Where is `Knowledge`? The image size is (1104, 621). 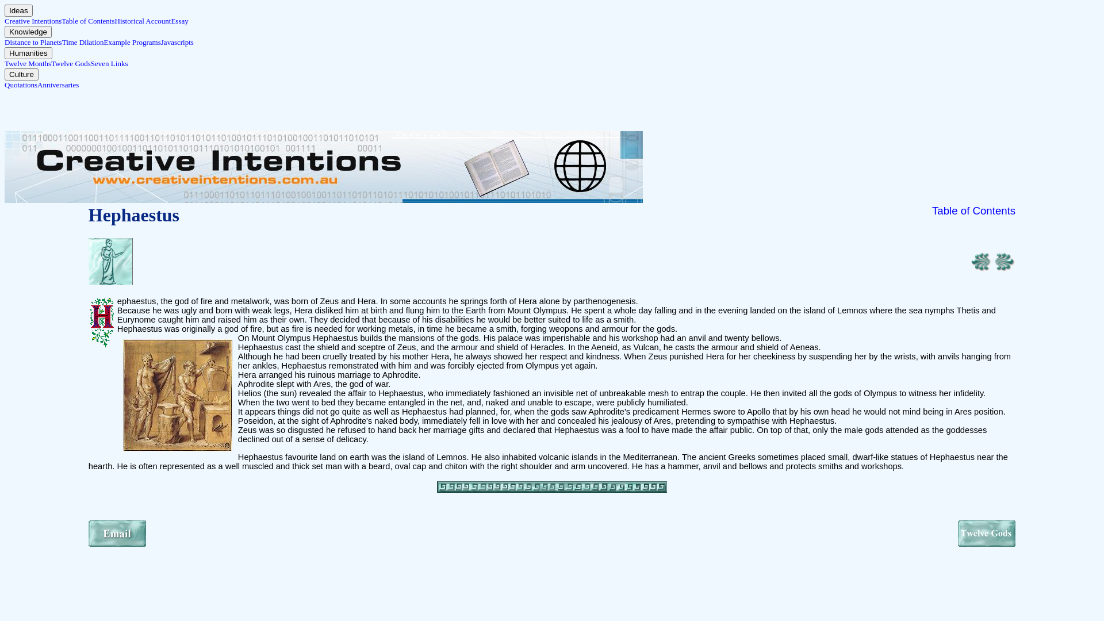
Knowledge is located at coordinates (28, 32).